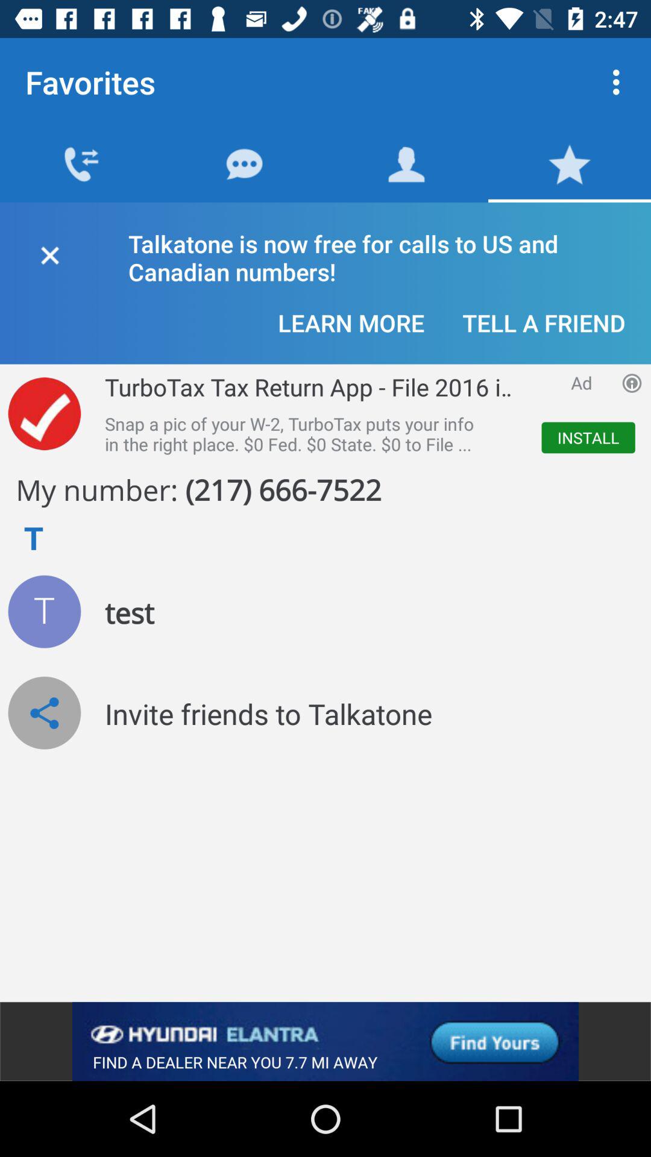  I want to click on contact icon, so click(45, 611).